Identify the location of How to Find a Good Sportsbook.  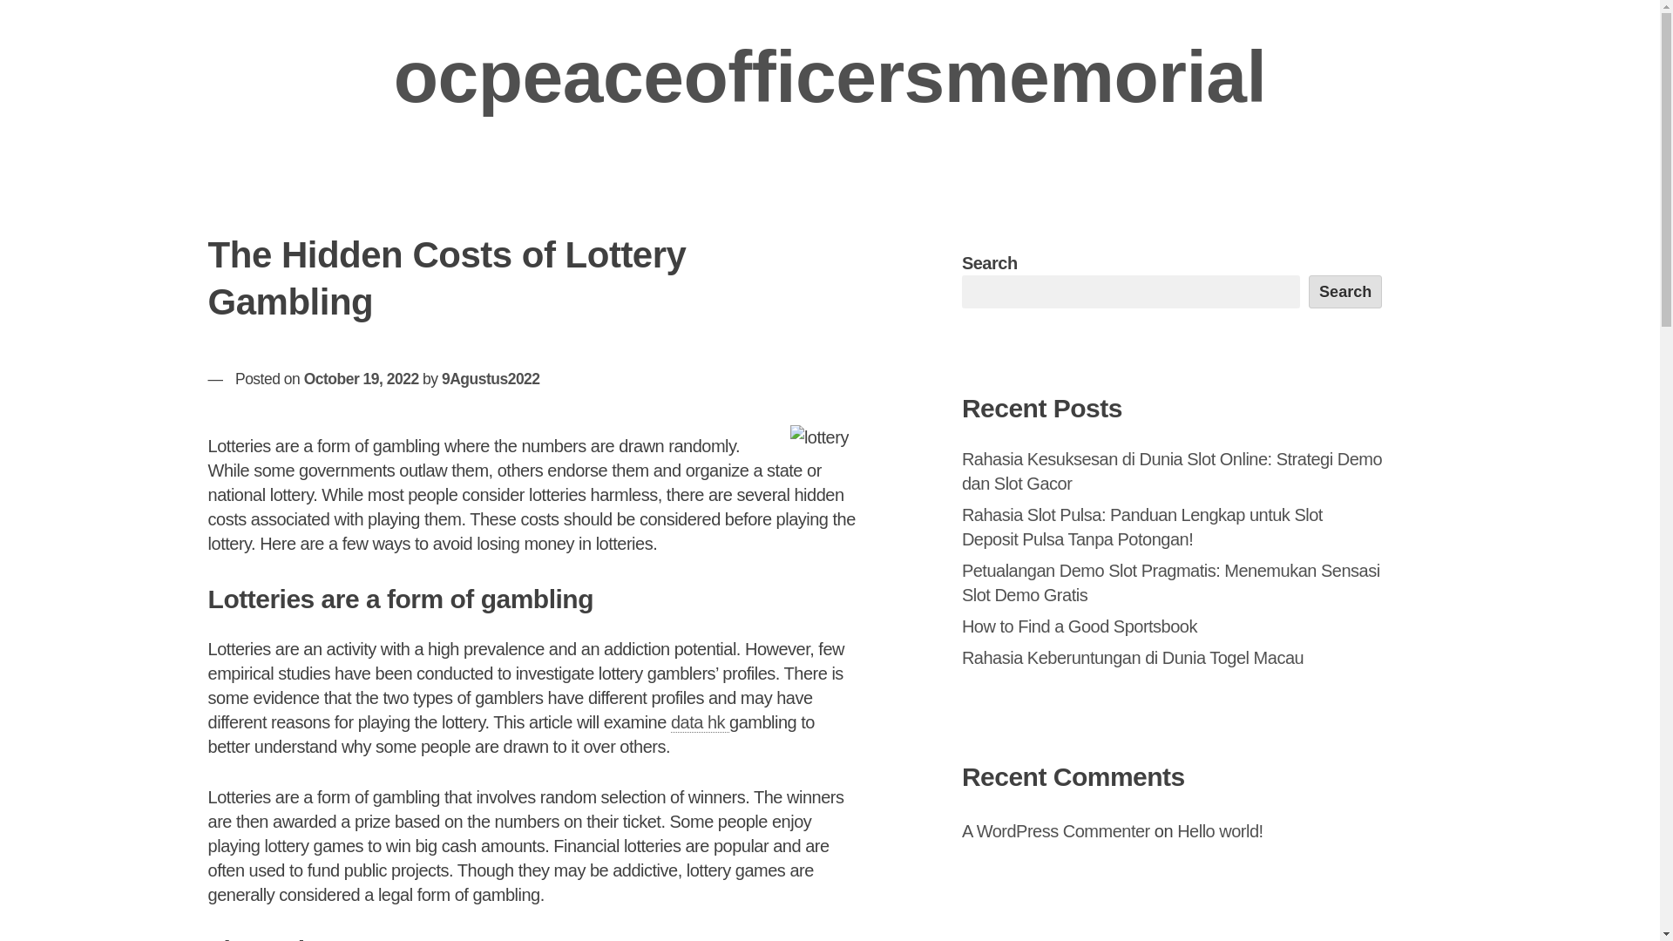
(1080, 626).